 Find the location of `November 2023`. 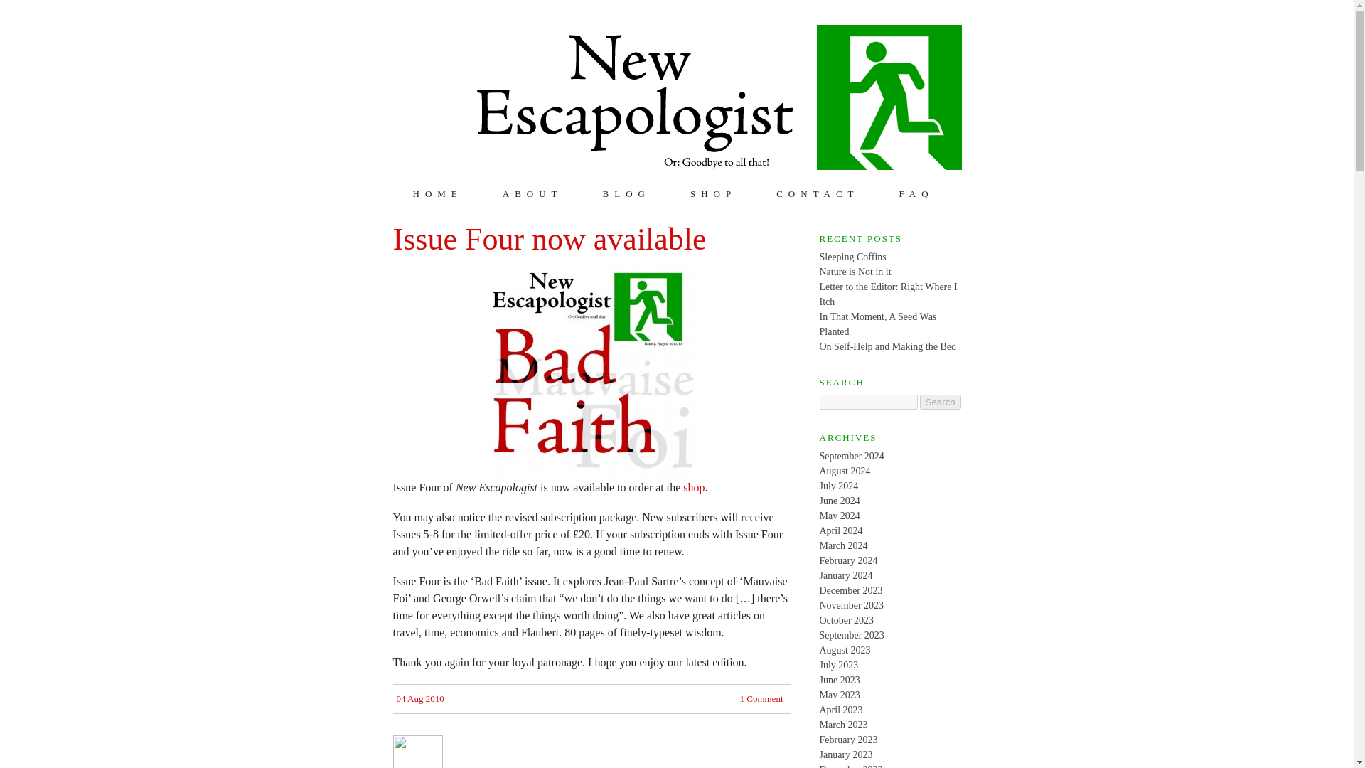

November 2023 is located at coordinates (851, 604).